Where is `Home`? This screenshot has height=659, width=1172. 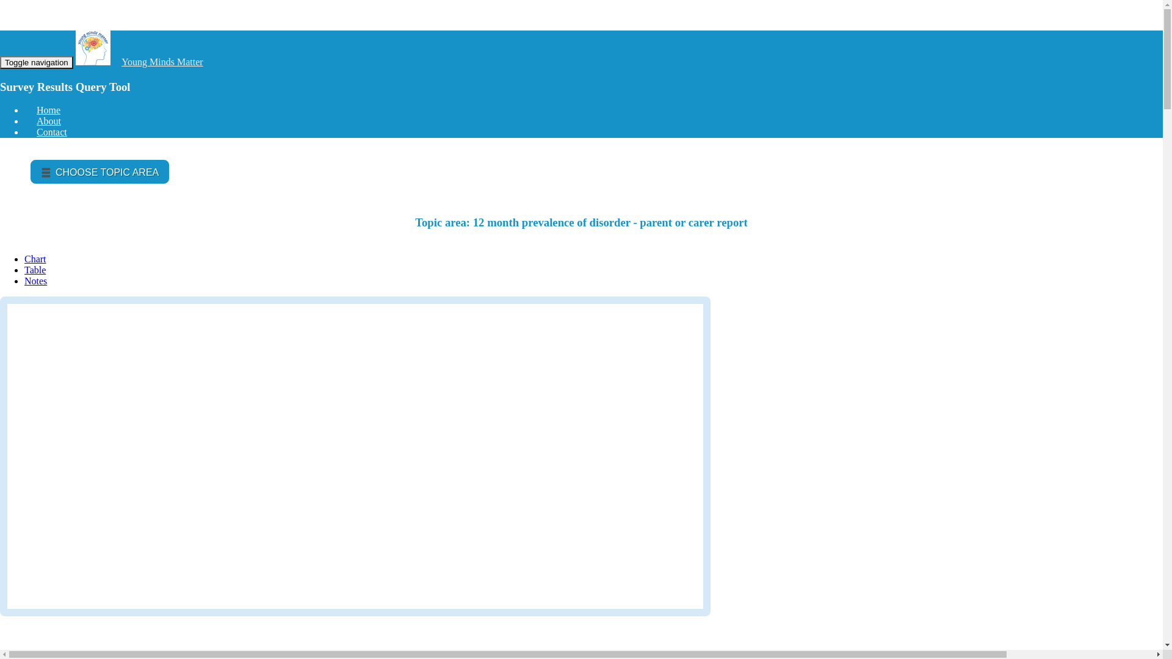 Home is located at coordinates (49, 110).